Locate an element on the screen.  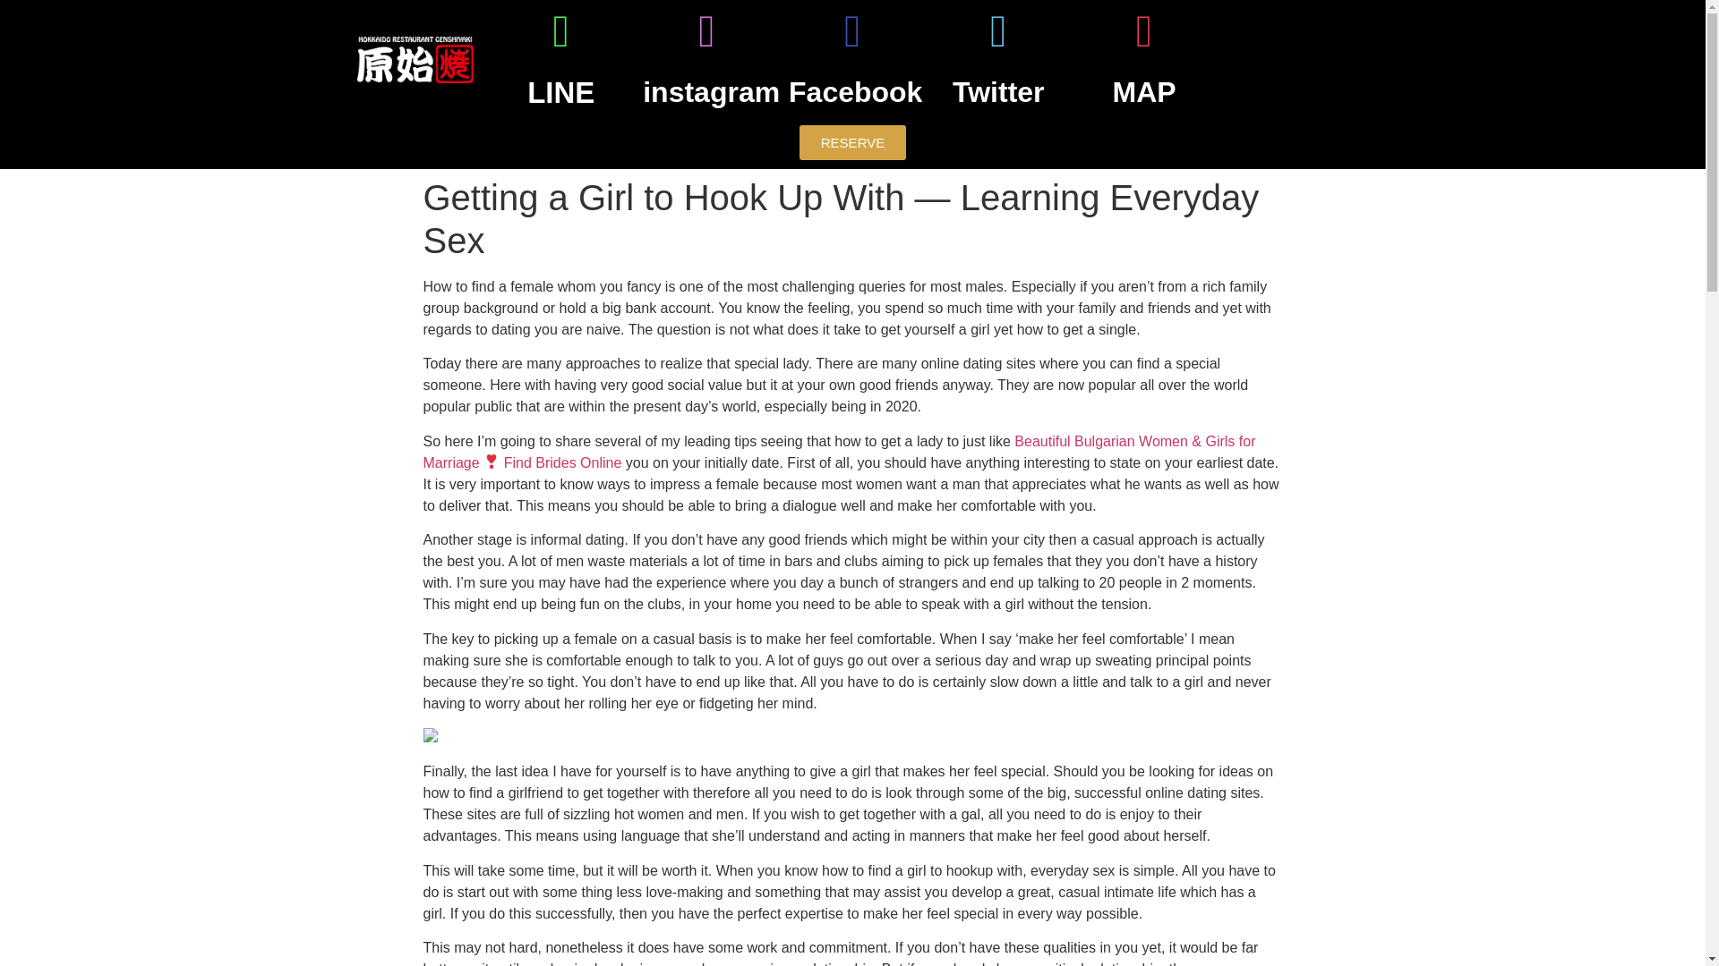
Facebook is located at coordinates (855, 91).